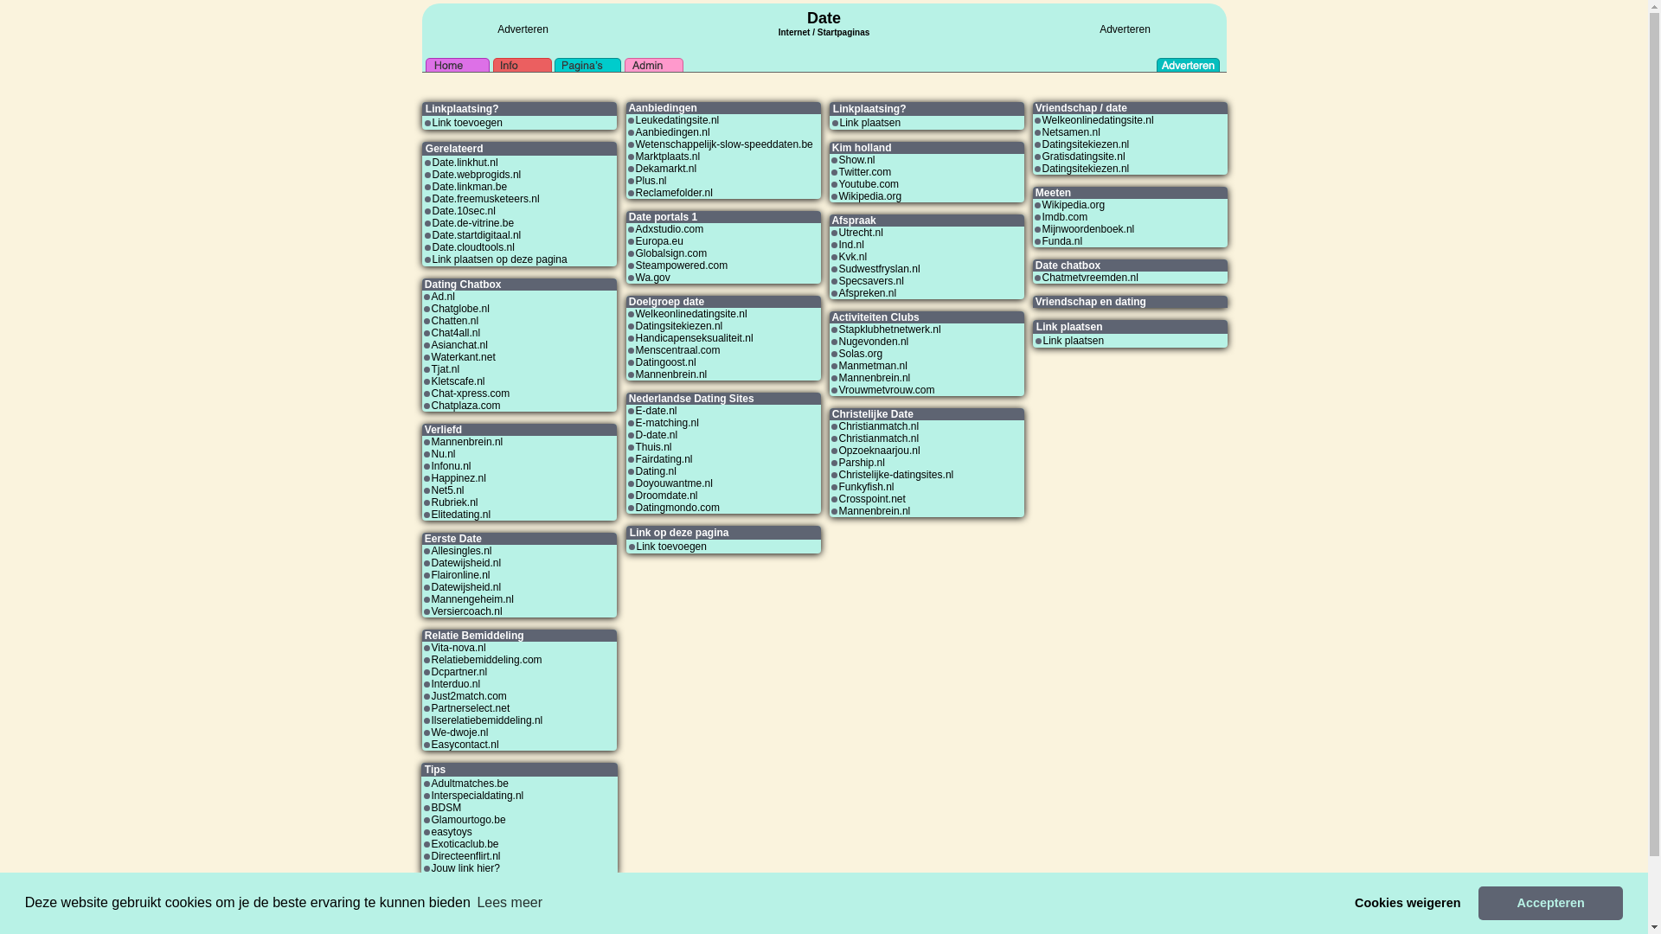  What do you see at coordinates (500, 259) in the screenshot?
I see `Link plaatsen op deze pagina` at bounding box center [500, 259].